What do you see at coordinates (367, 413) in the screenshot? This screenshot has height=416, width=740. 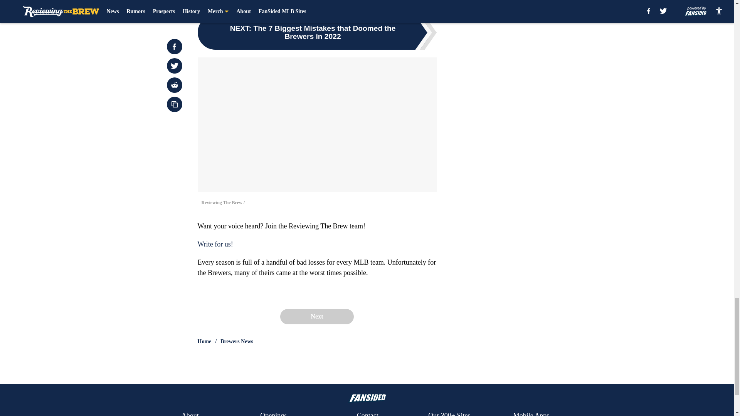 I see `Contact` at bounding box center [367, 413].